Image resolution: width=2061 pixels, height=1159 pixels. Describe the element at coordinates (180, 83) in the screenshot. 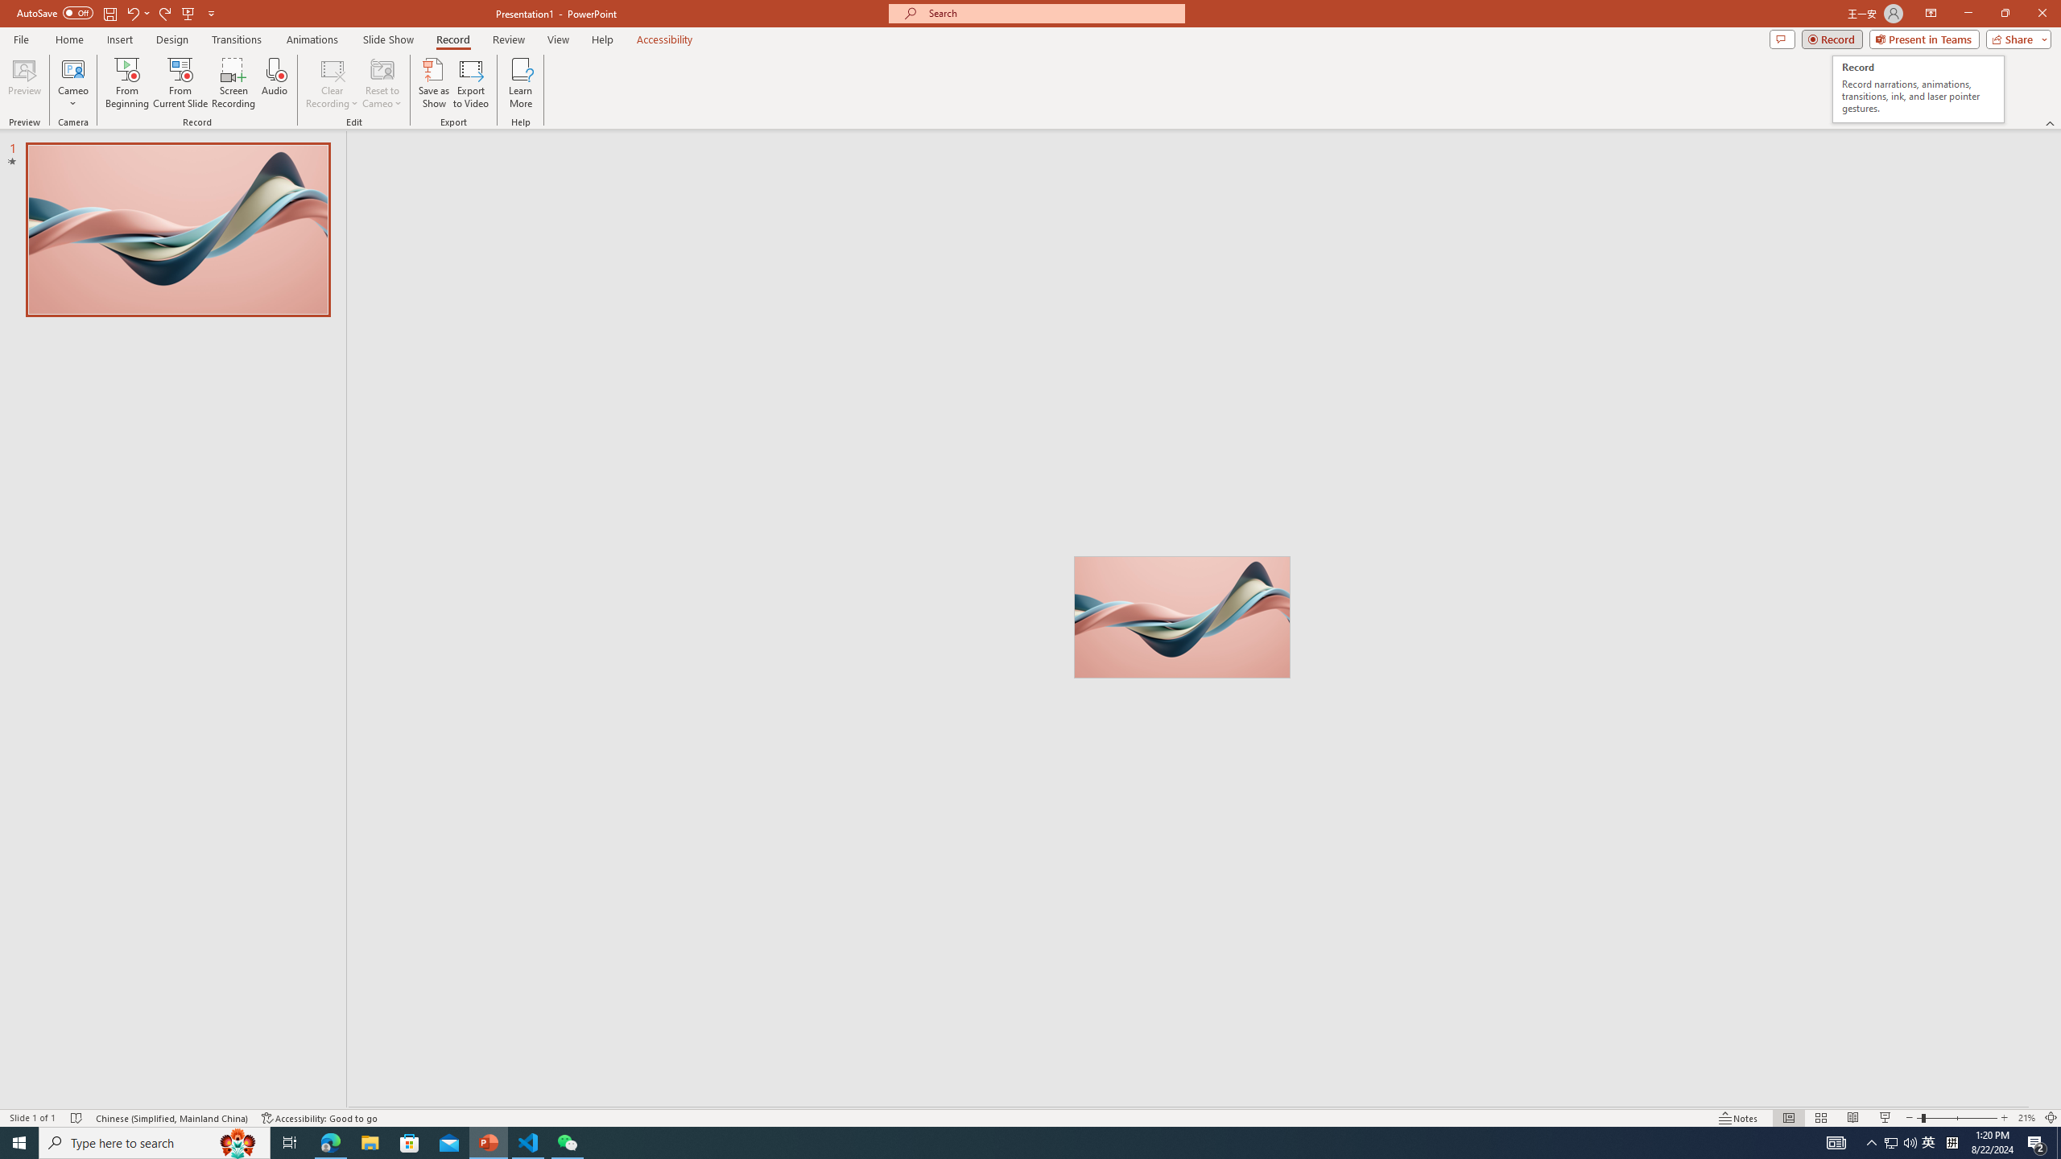

I see `From Current Slide...` at that location.